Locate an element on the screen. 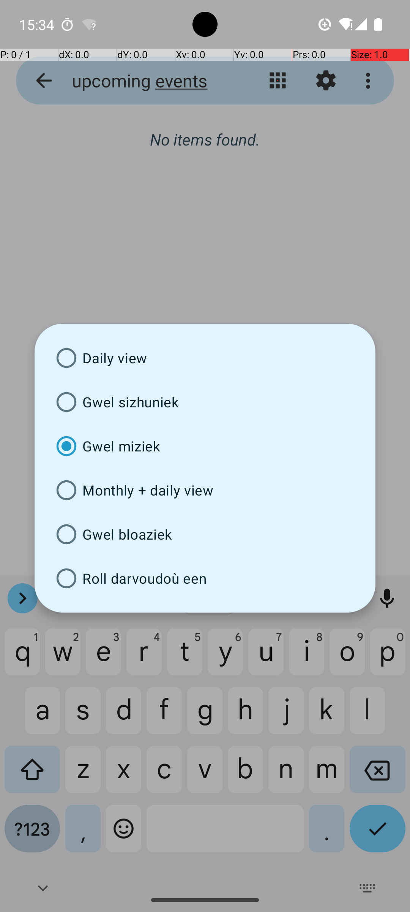  Monthly + daily view is located at coordinates (205, 490).